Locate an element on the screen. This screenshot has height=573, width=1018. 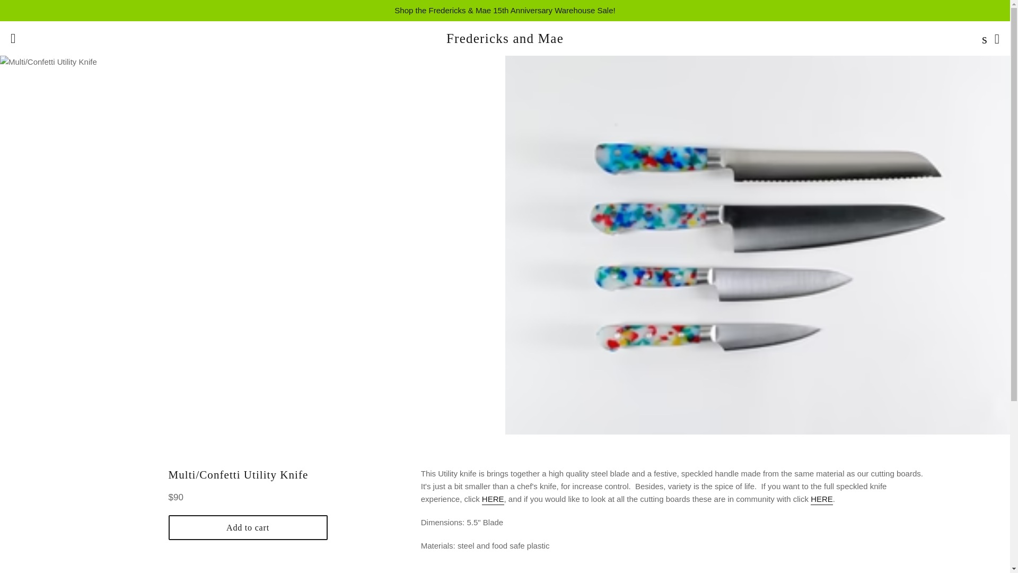
Fredericks and Mae is located at coordinates (505, 38).